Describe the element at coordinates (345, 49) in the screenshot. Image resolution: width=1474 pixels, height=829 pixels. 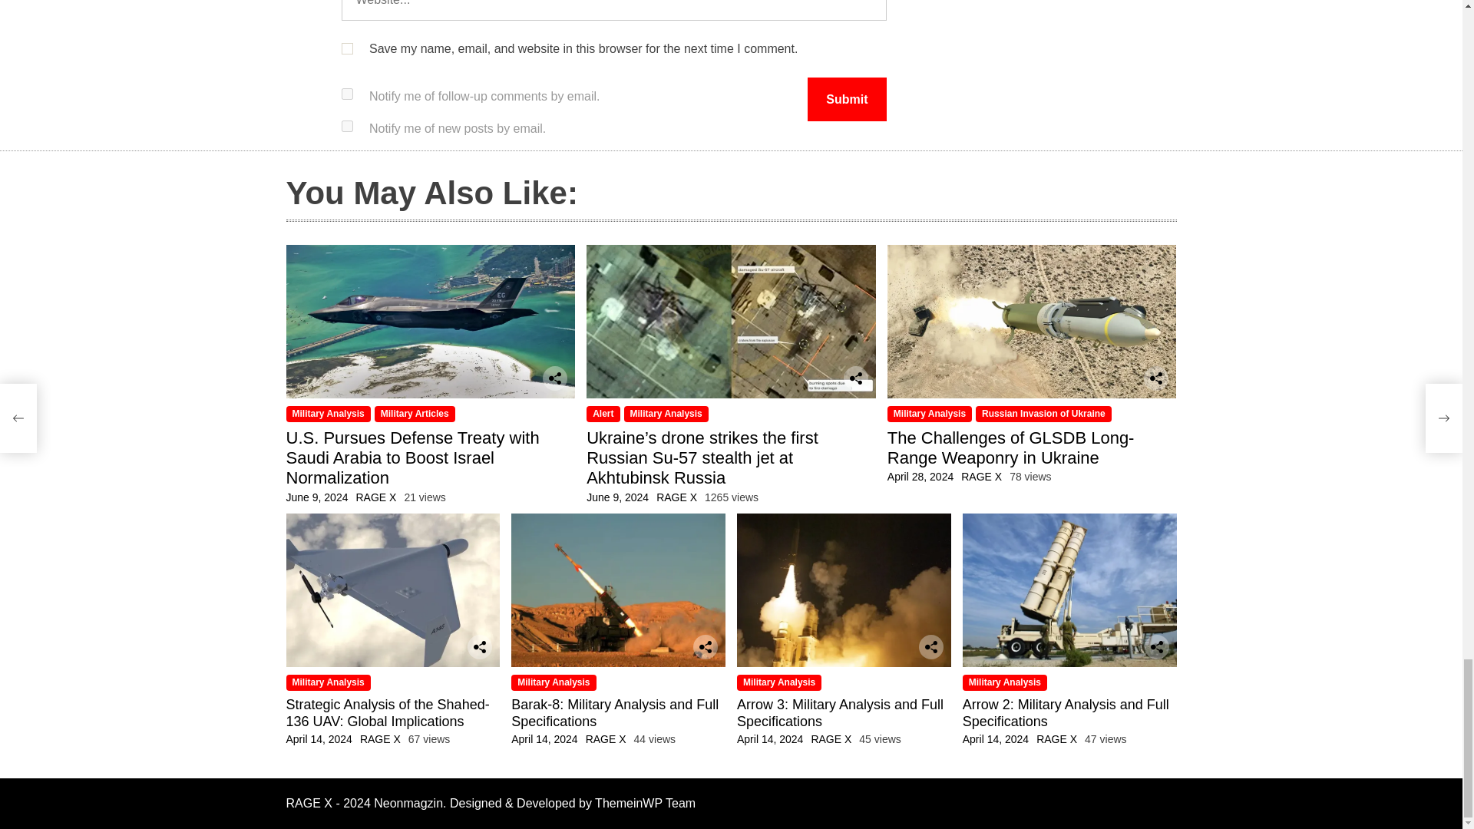
I see `yes` at that location.